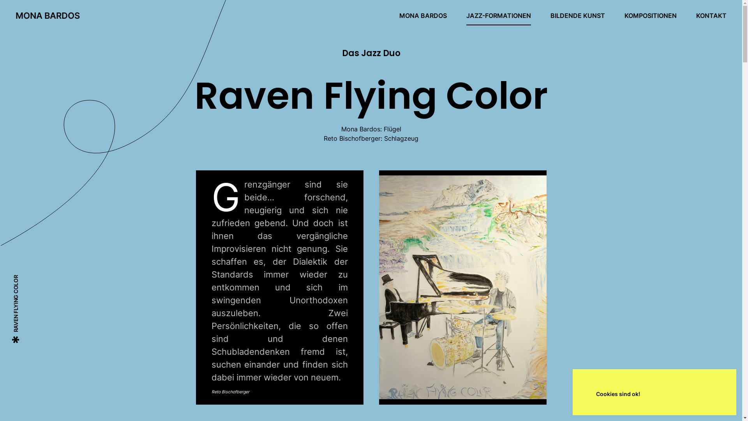 The height and width of the screenshot is (421, 748). I want to click on MONA BARDOS, so click(423, 16).